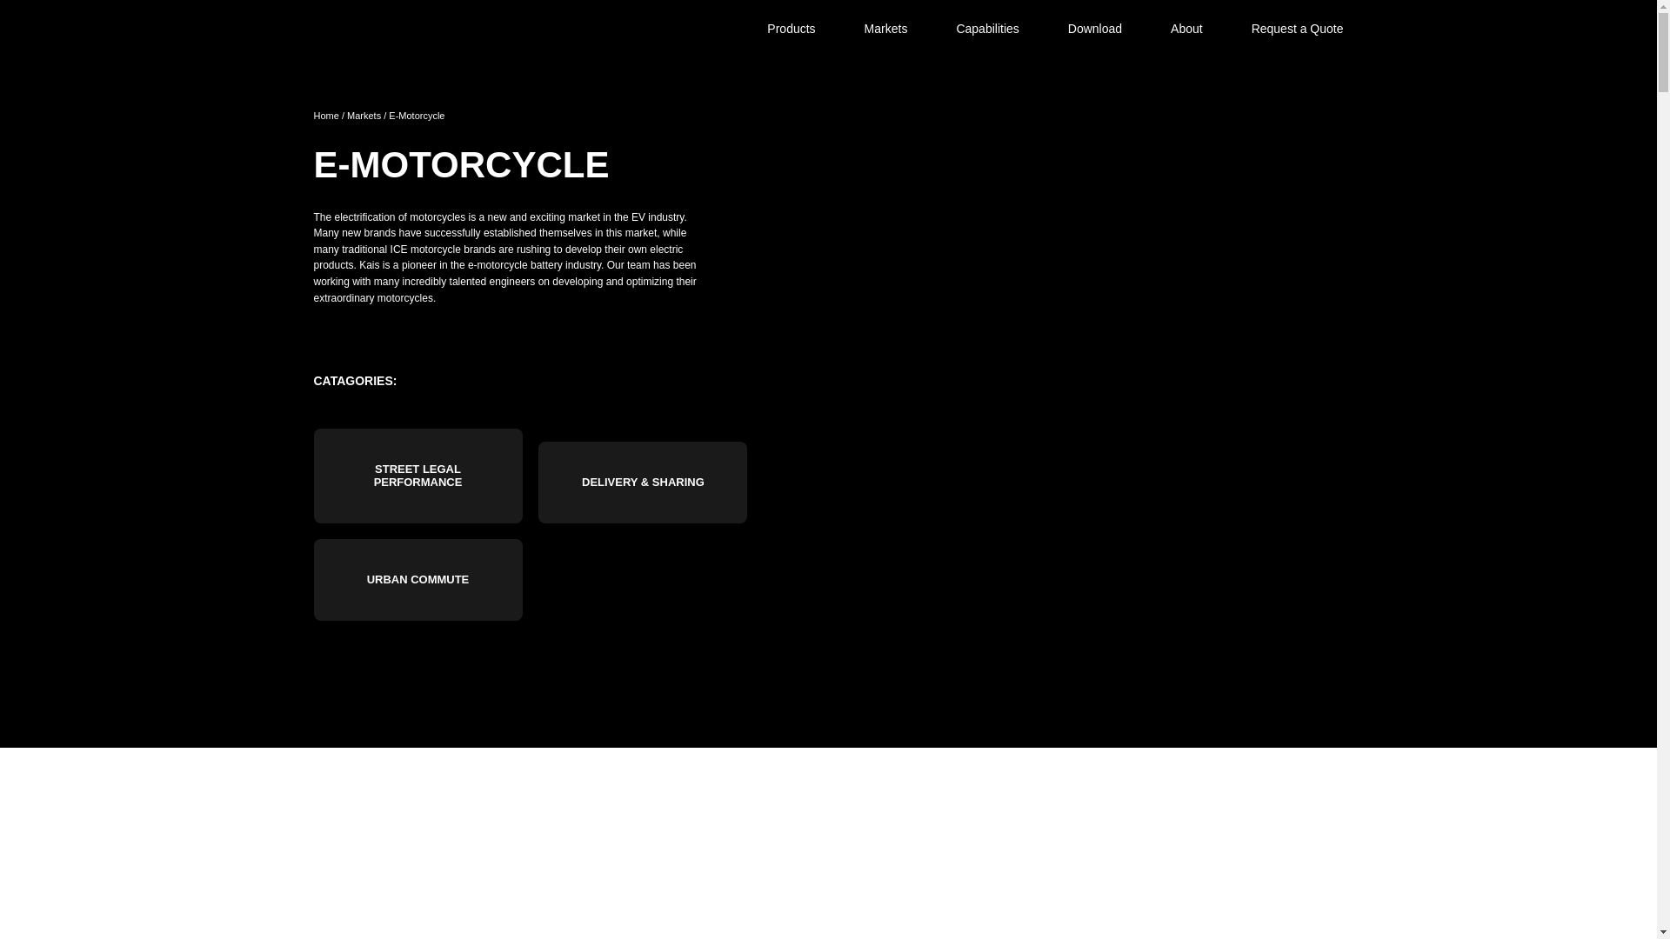  What do you see at coordinates (986, 30) in the screenshot?
I see `Capabilities` at bounding box center [986, 30].